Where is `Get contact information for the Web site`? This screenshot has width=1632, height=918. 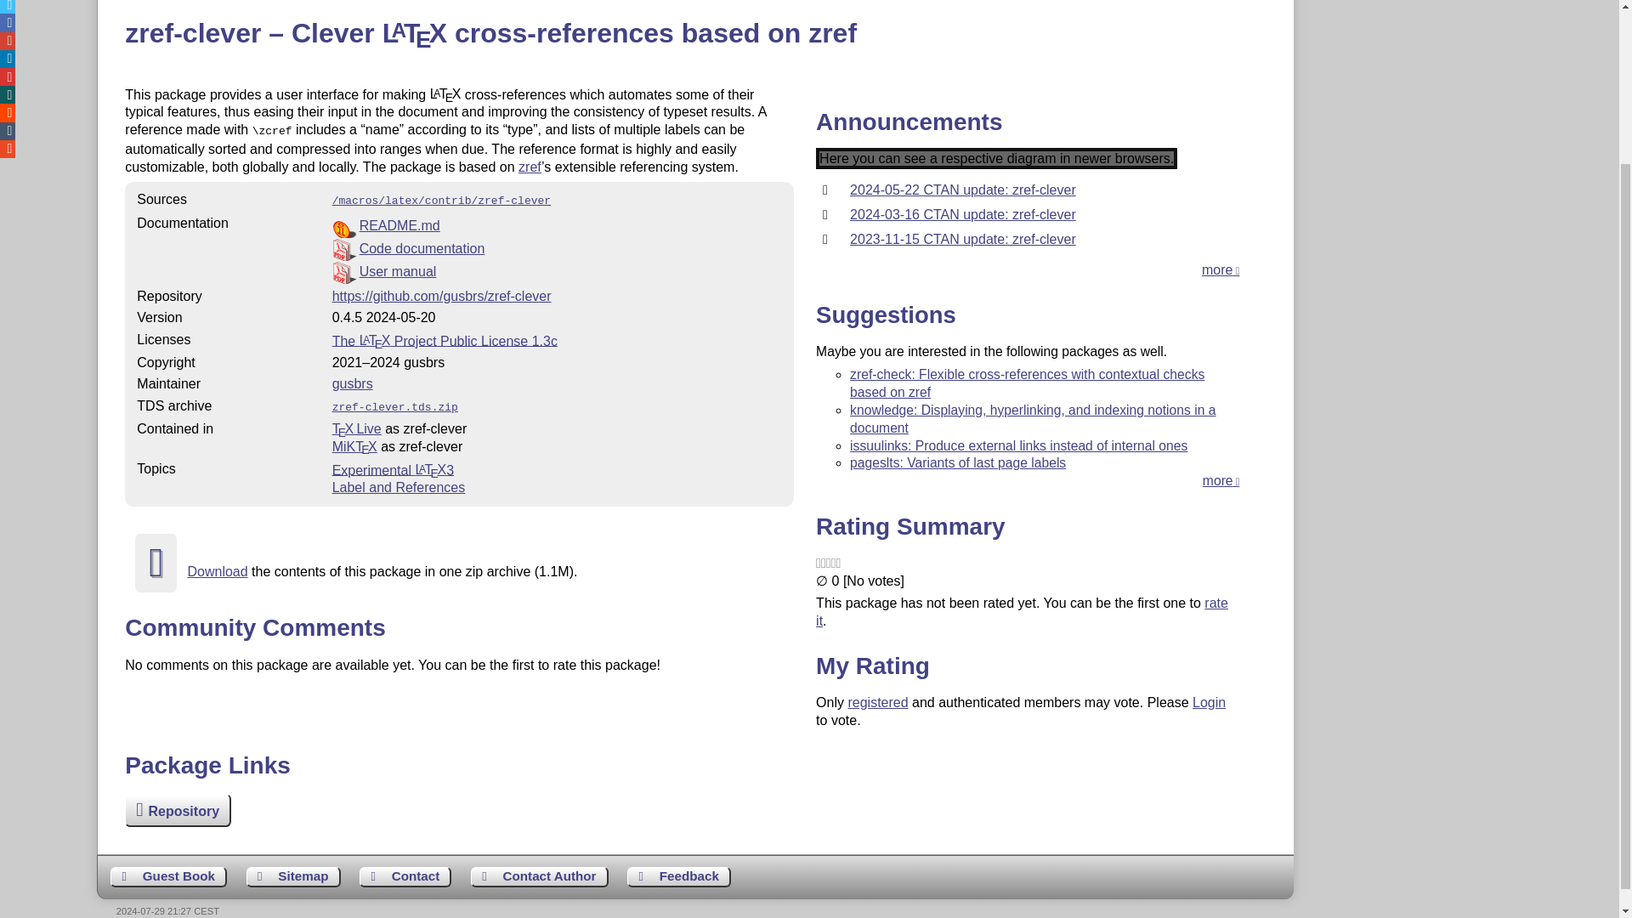 Get contact information for the Web site is located at coordinates (405, 877).